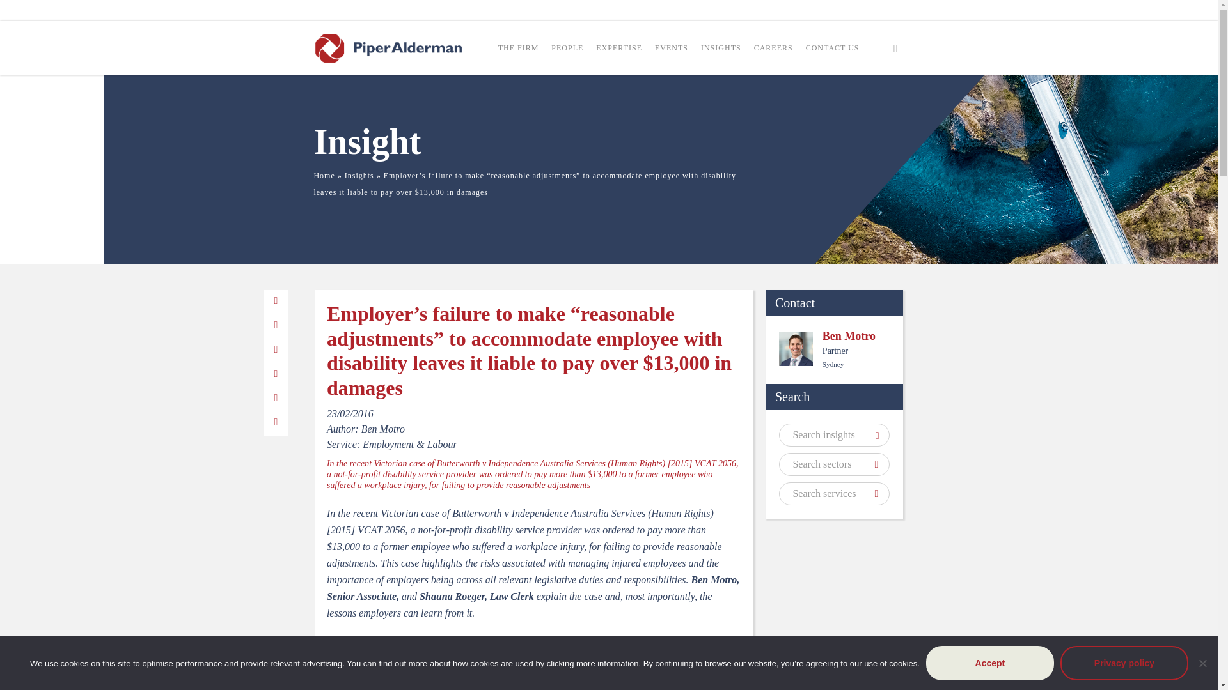 This screenshot has height=690, width=1228. I want to click on EXPERTISE, so click(619, 54).